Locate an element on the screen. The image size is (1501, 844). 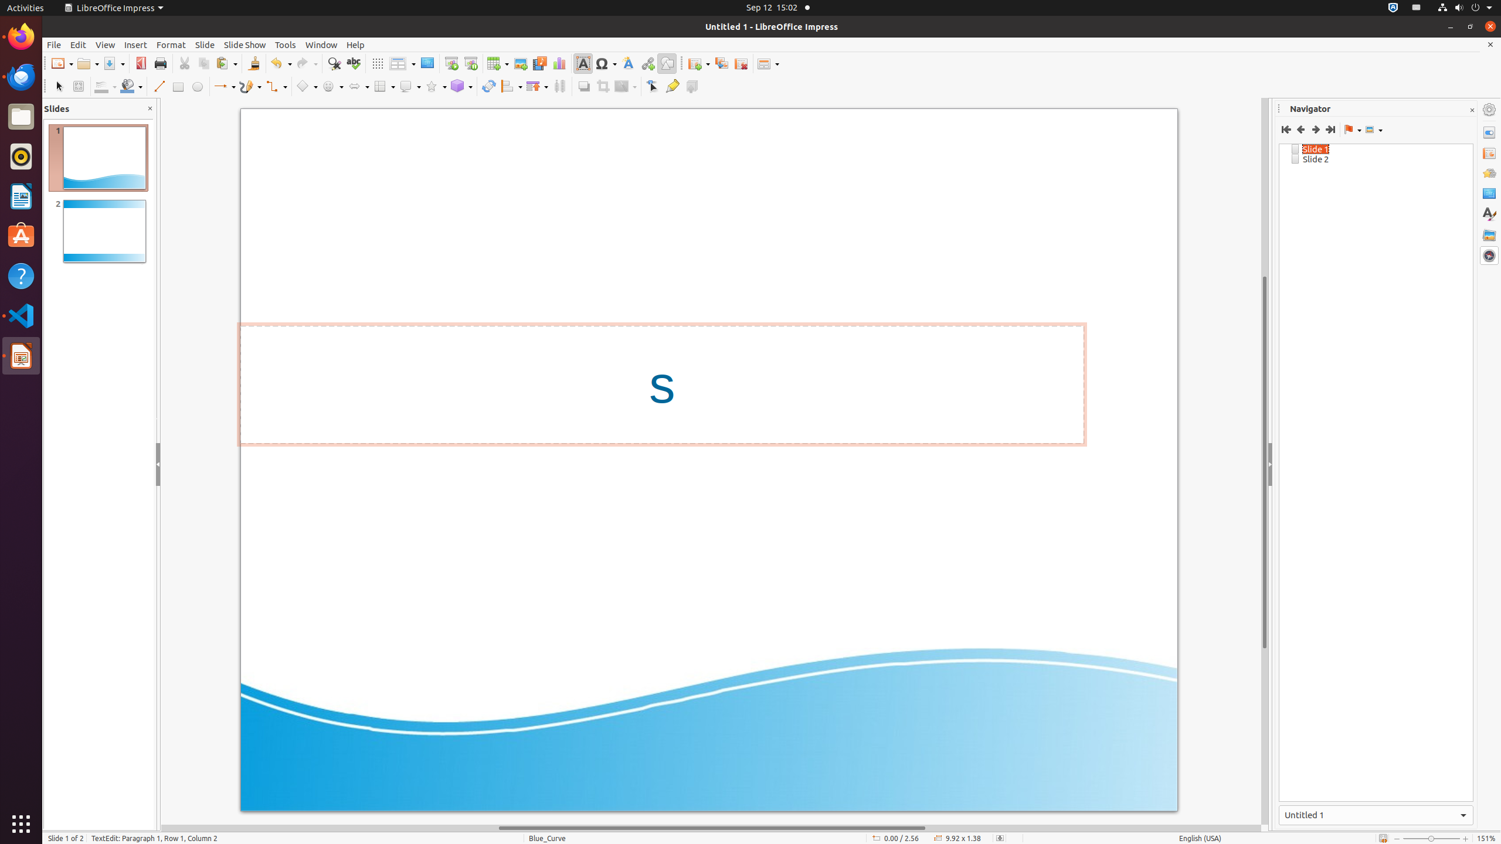
Draw Functions is located at coordinates (667, 63).